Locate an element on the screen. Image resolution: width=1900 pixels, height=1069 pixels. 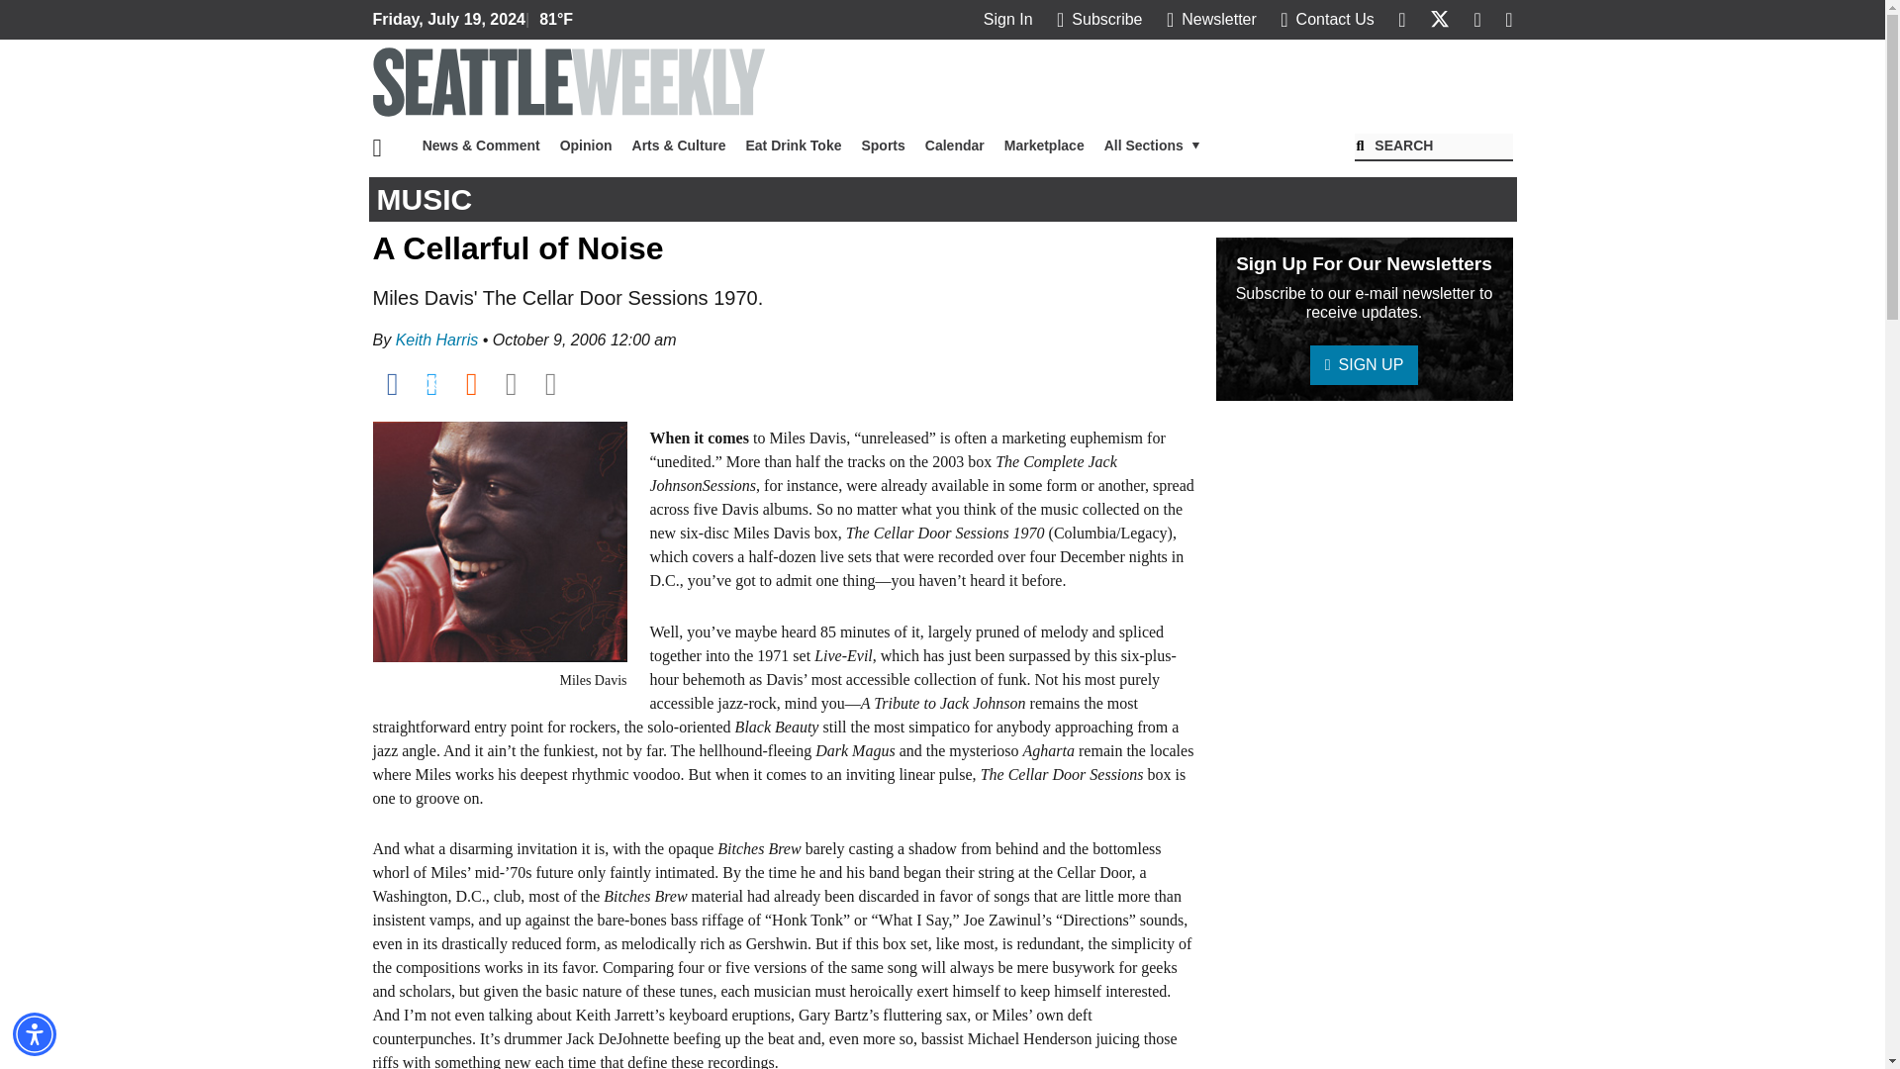
Sports is located at coordinates (883, 146).